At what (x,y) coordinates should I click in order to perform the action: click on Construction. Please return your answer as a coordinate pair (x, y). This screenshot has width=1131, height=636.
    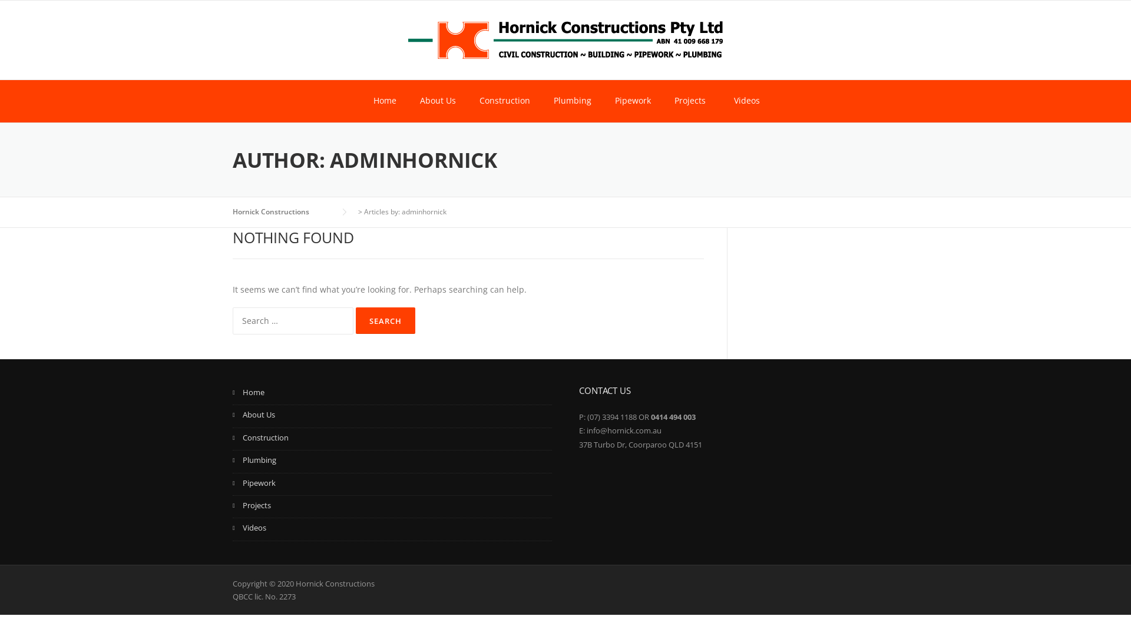
    Looking at the image, I should click on (505, 101).